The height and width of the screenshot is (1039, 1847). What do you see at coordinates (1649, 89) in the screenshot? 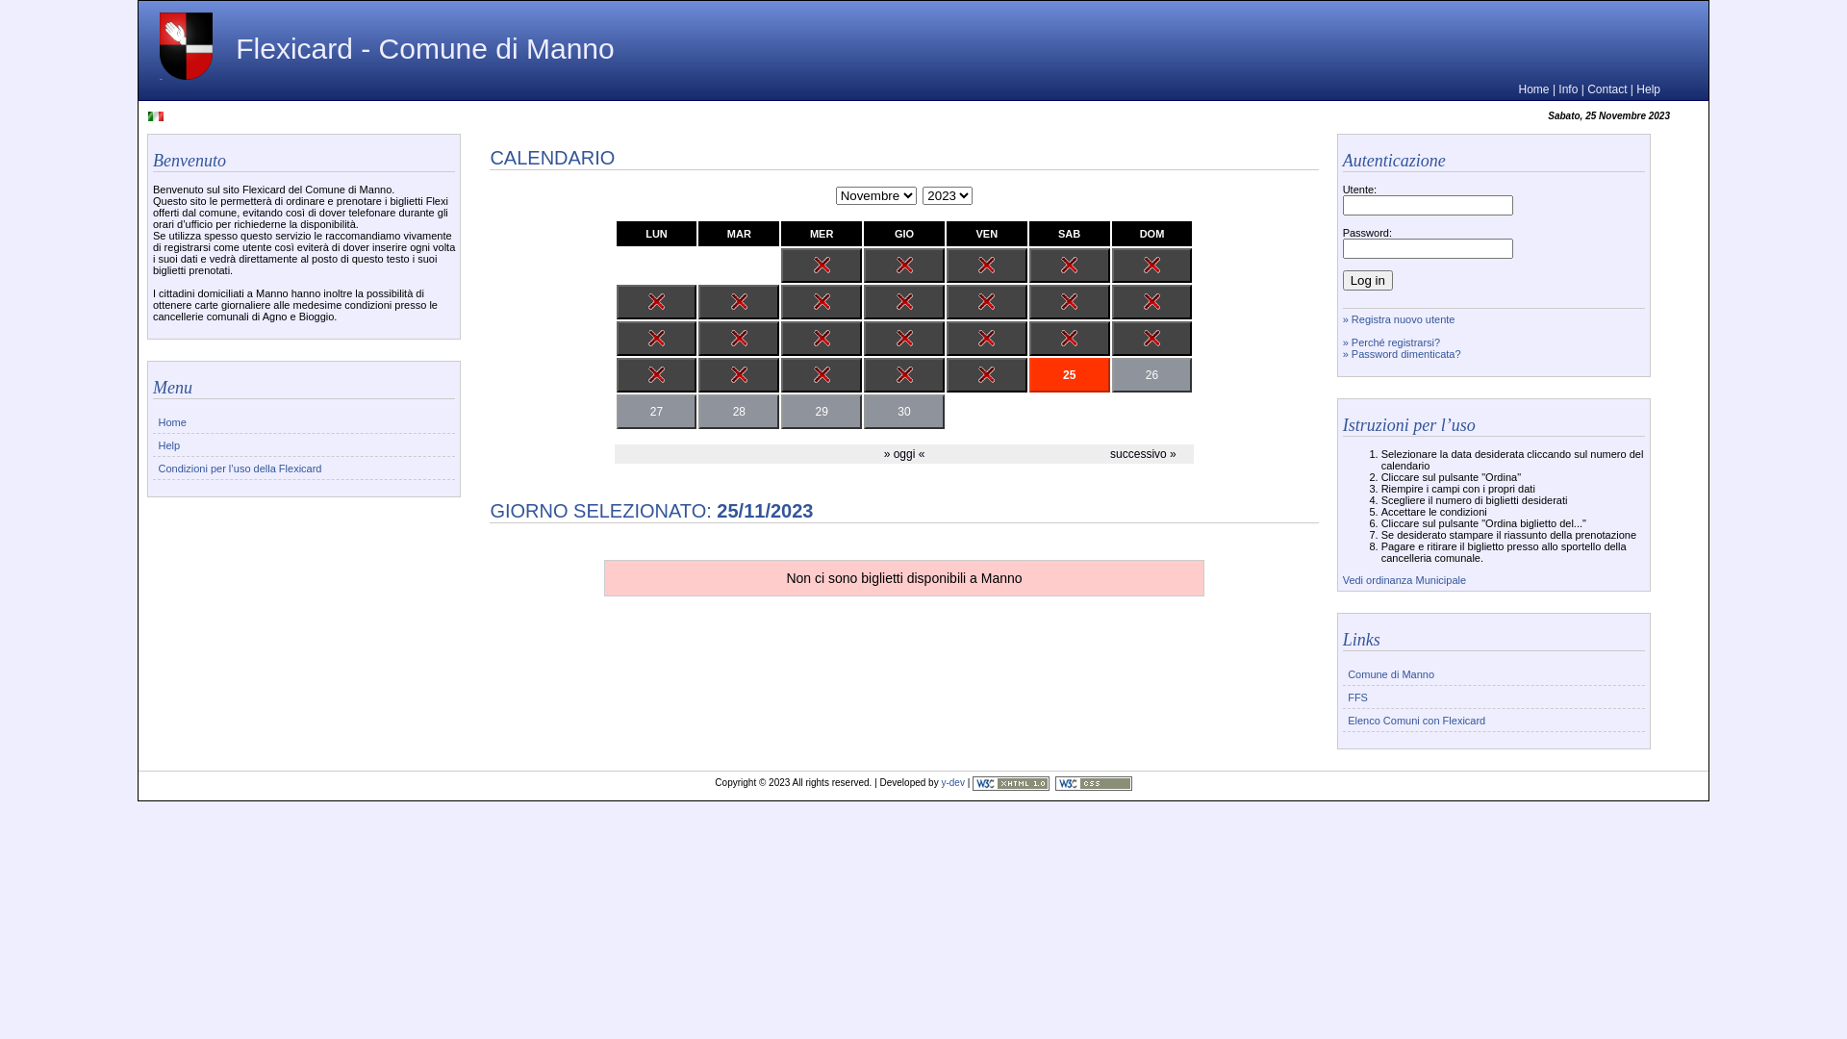
I see `Help` at bounding box center [1649, 89].